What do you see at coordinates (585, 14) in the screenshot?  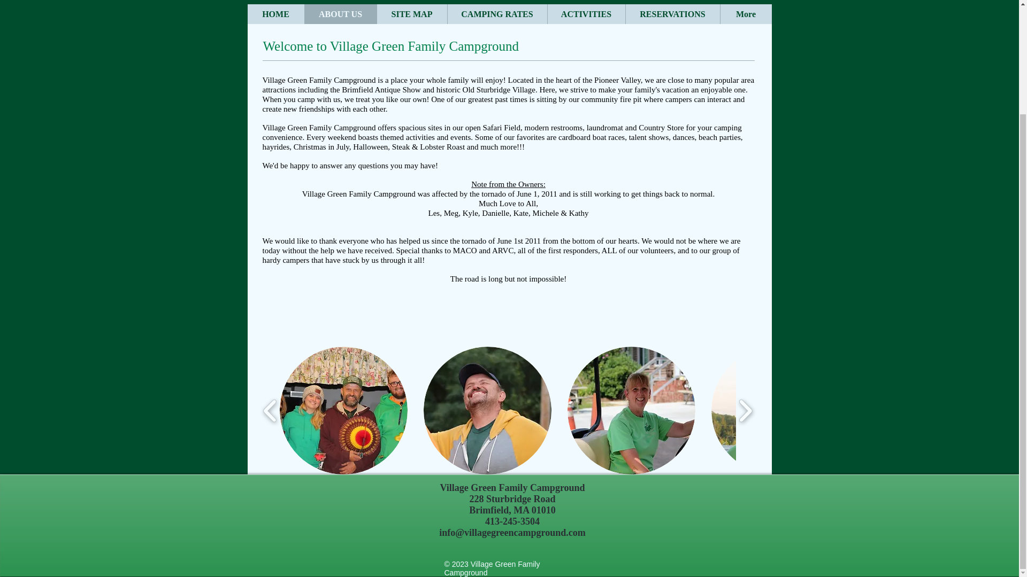 I see `ACTIVITIES` at bounding box center [585, 14].